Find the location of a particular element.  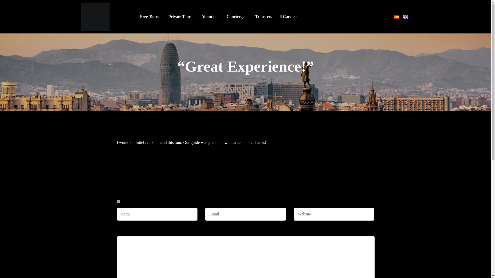

 Concierge is located at coordinates (235, 16).